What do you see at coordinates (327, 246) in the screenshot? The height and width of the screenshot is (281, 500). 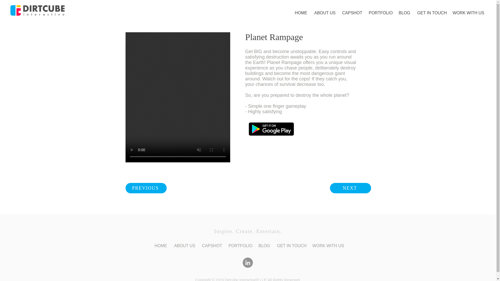 I see `WORK WITH US` at bounding box center [327, 246].